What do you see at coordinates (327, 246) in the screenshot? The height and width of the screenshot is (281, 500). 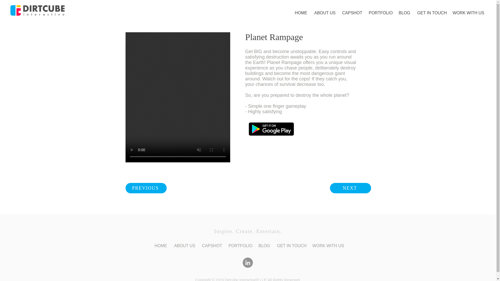 I see `WORK WITH US` at bounding box center [327, 246].